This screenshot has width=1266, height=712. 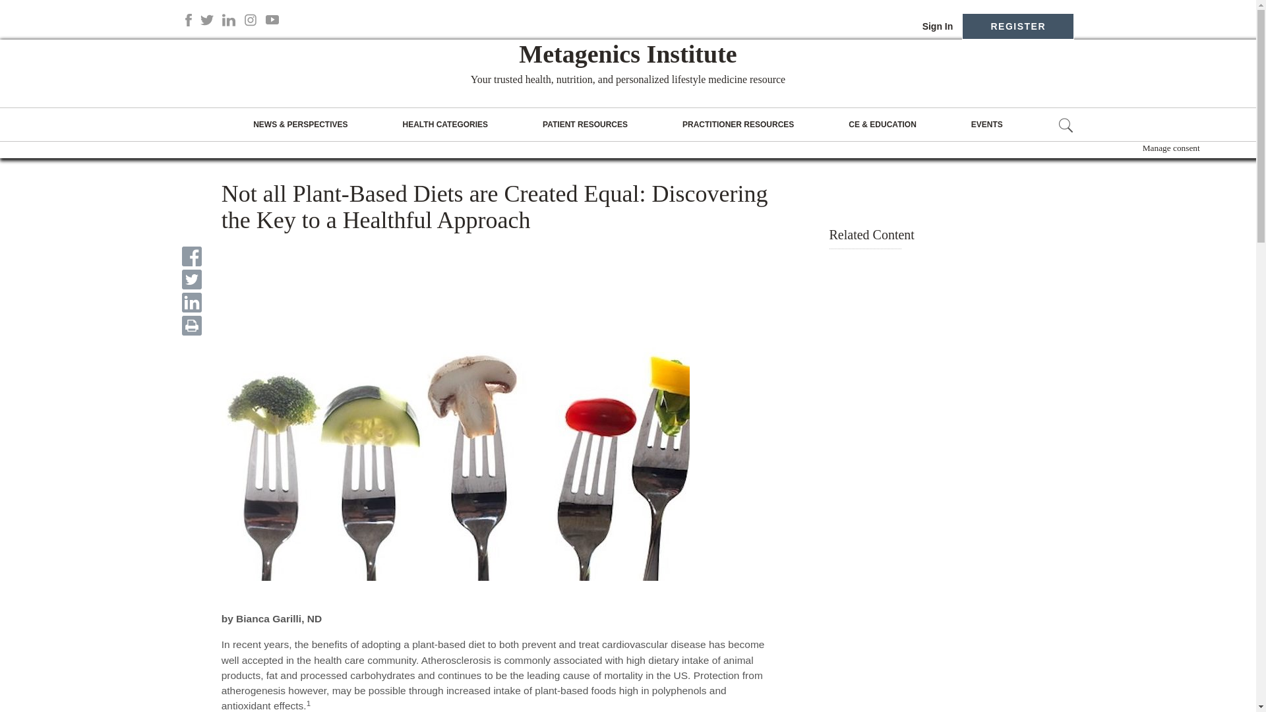 I want to click on Youtube, so click(x=272, y=20).